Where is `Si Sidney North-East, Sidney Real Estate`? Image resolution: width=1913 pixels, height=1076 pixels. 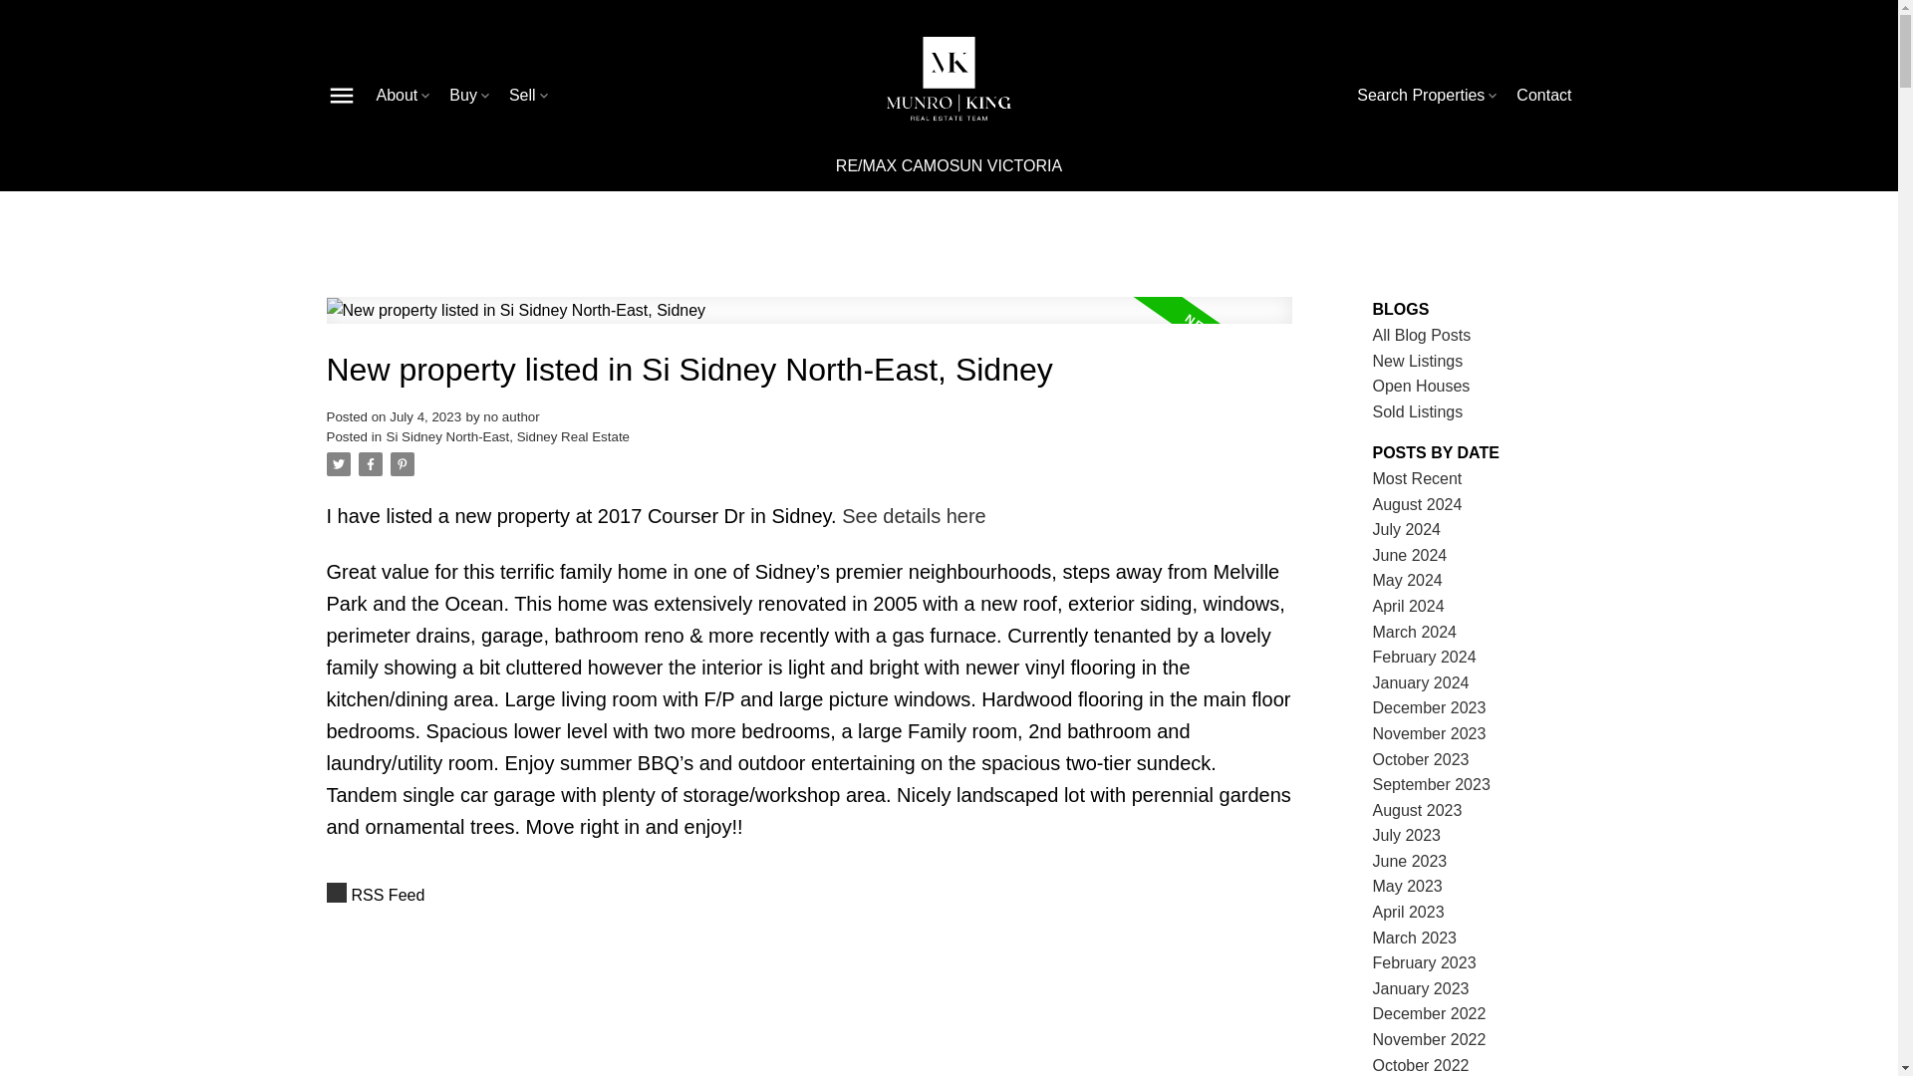 Si Sidney North-East, Sidney Real Estate is located at coordinates (507, 436).